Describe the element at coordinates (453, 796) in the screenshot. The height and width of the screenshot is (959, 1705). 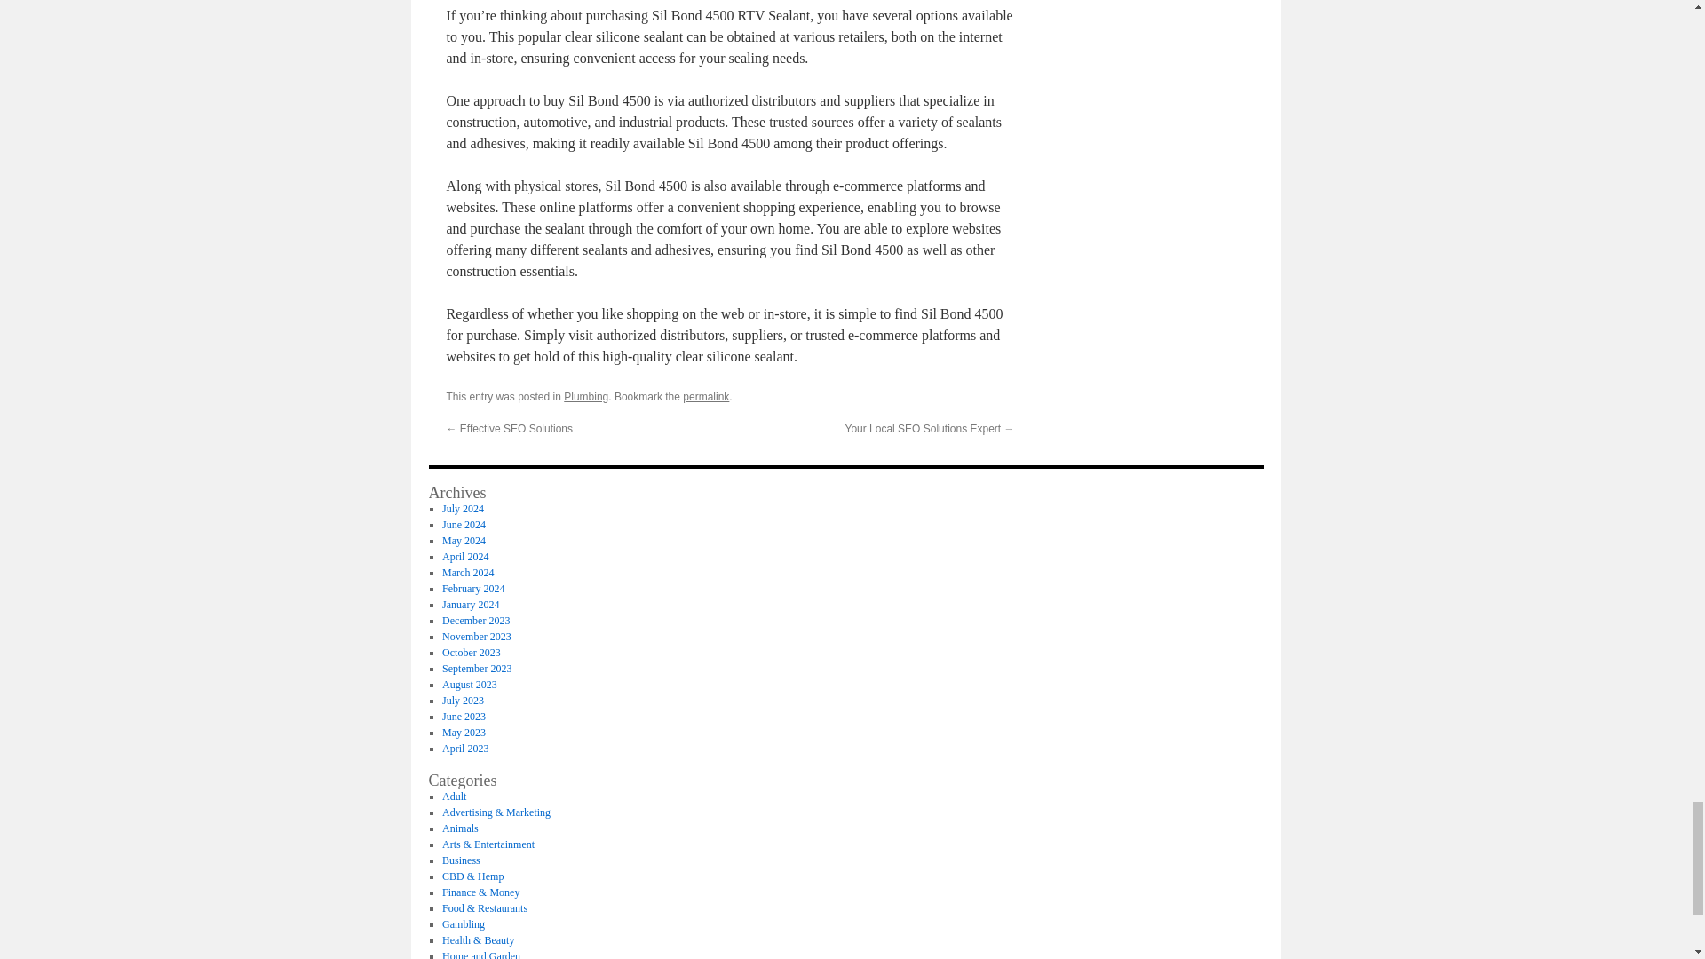
I see `Adult` at that location.